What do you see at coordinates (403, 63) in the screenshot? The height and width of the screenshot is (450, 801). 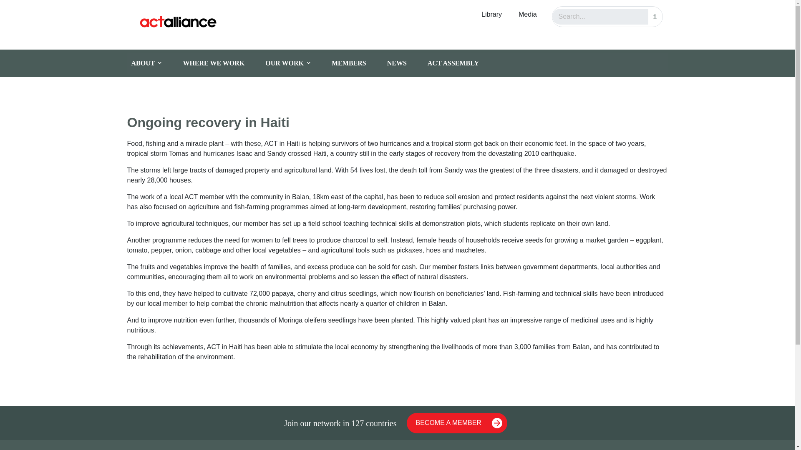 I see `NEWS` at bounding box center [403, 63].